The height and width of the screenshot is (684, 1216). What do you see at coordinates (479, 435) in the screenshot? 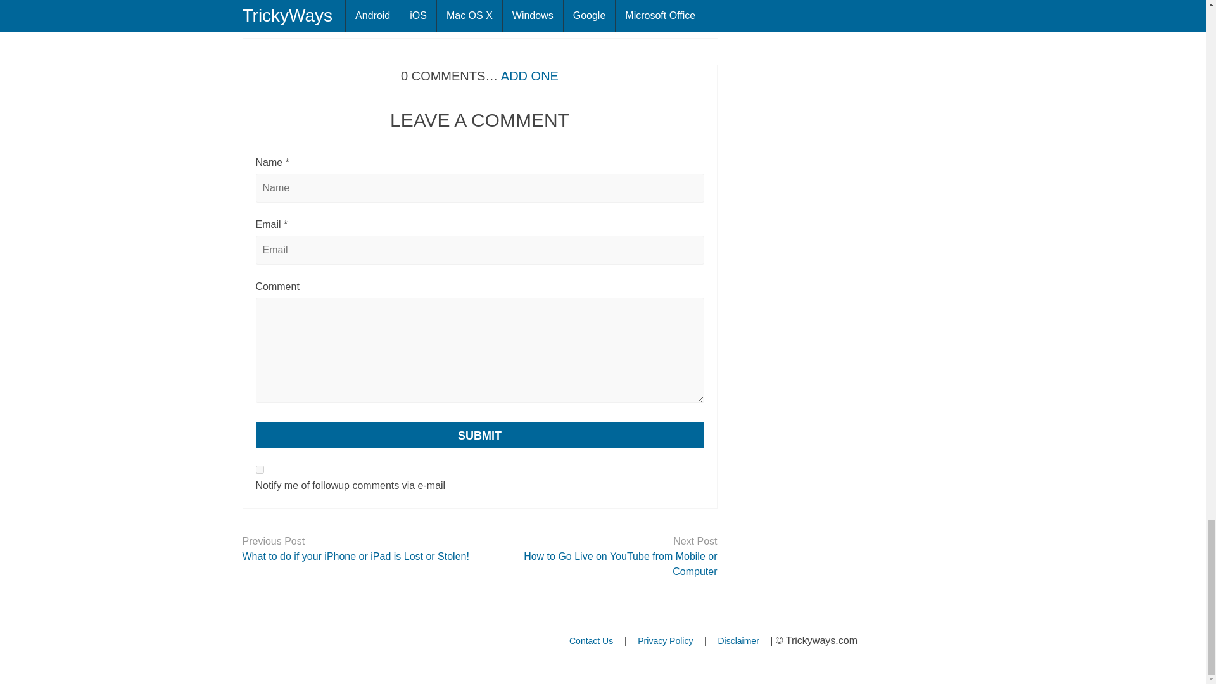
I see `Submit` at bounding box center [479, 435].